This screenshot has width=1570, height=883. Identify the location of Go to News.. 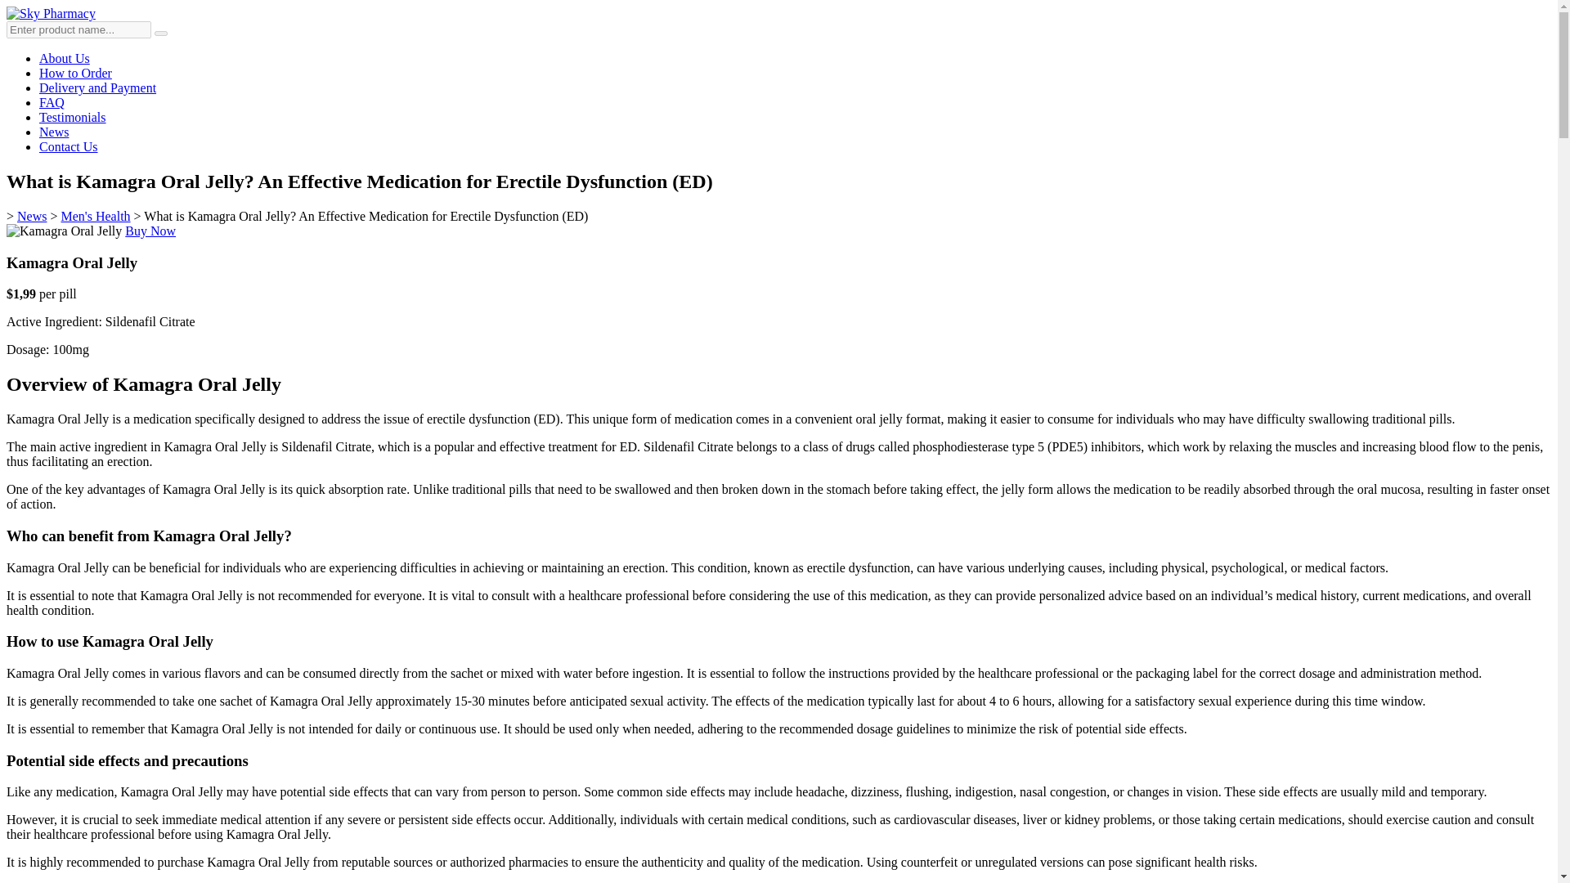
(32, 216).